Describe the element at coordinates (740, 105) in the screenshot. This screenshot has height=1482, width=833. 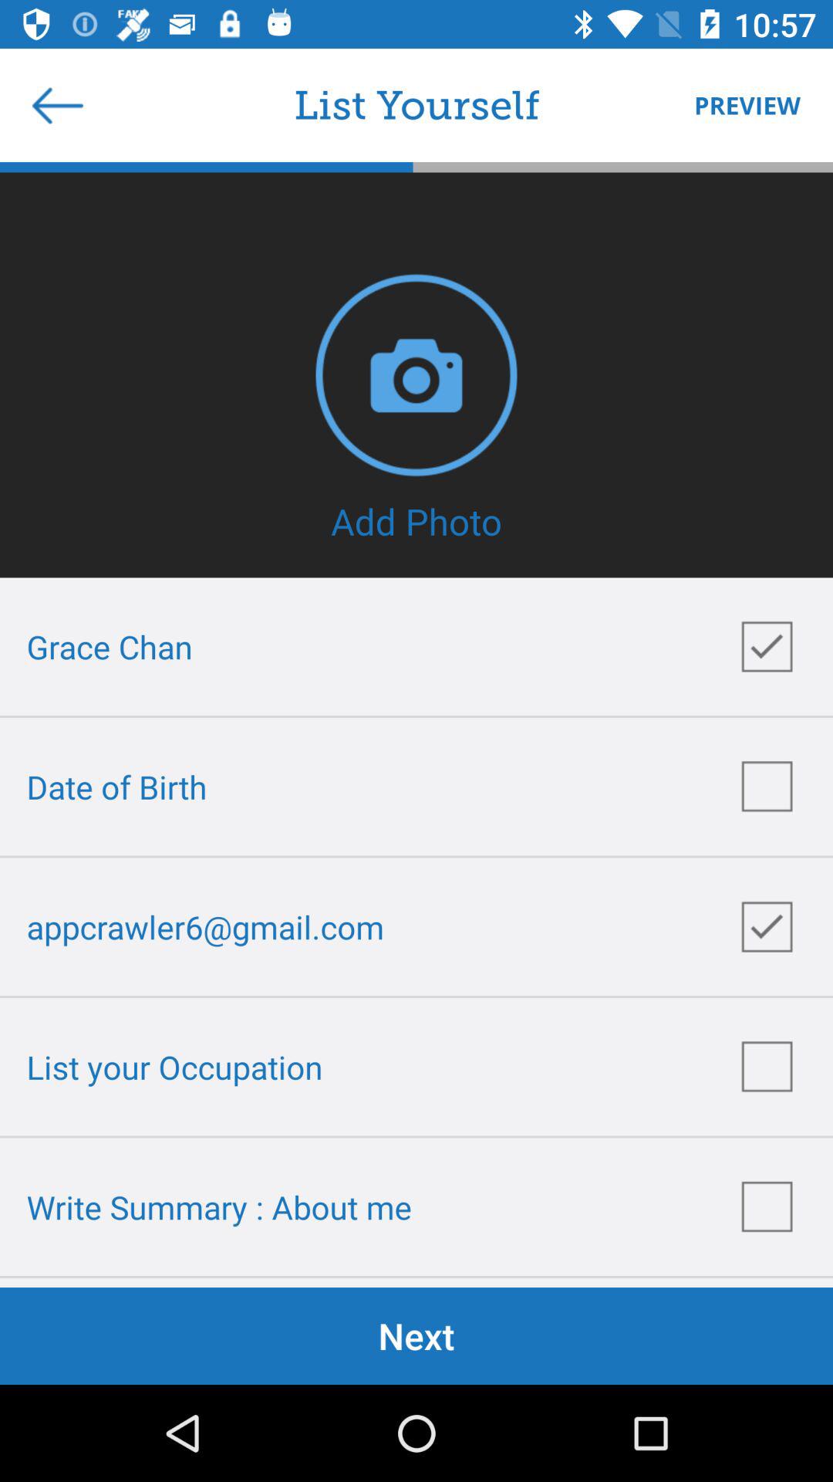
I see `press preview item` at that location.